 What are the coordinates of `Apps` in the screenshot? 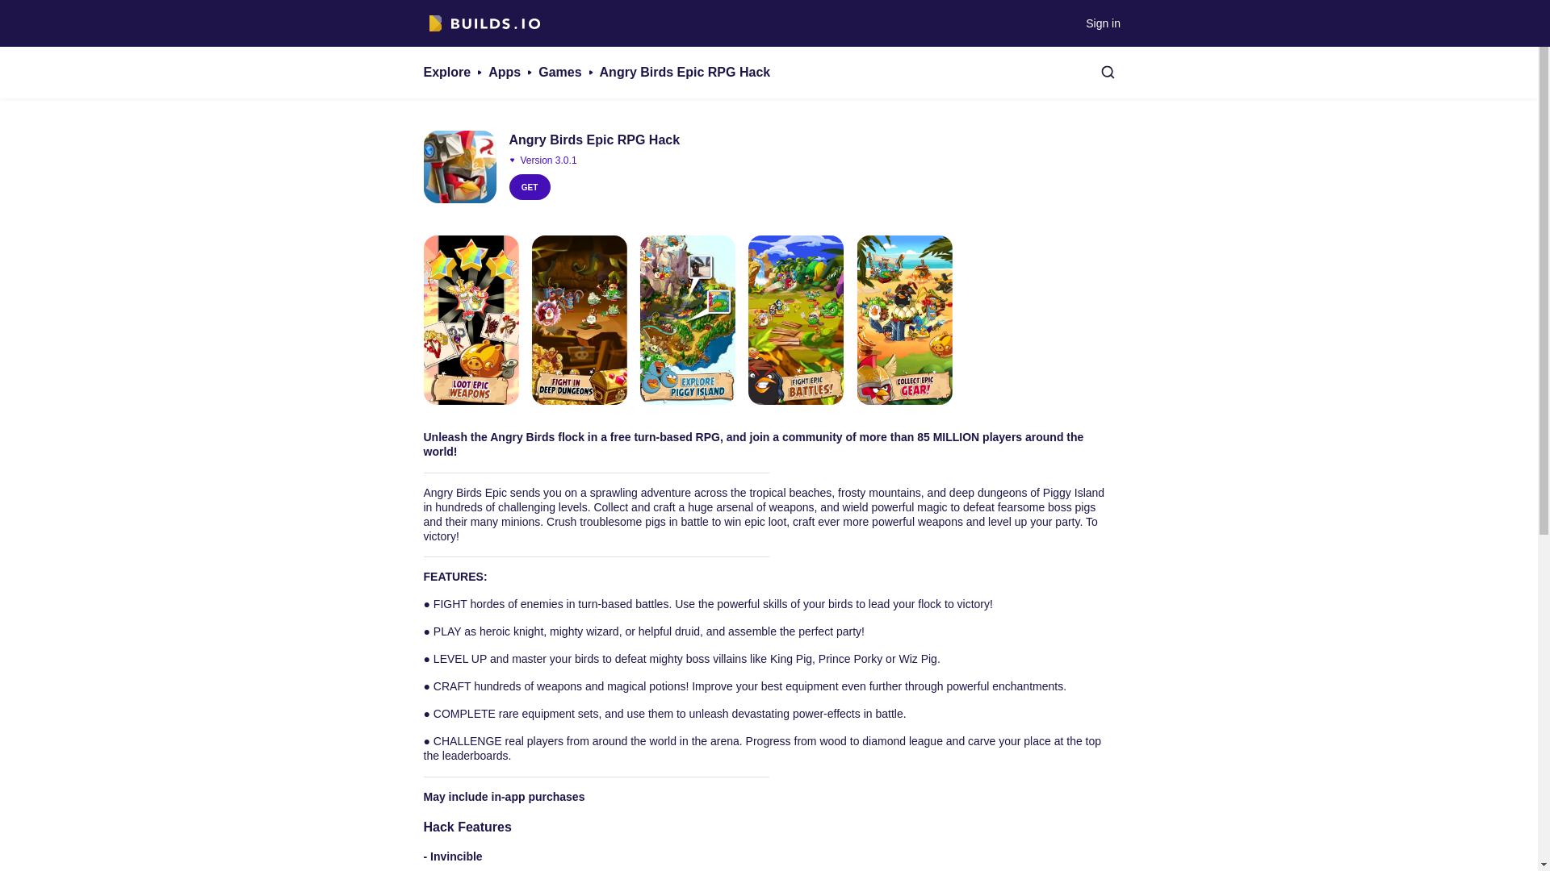 It's located at (504, 72).